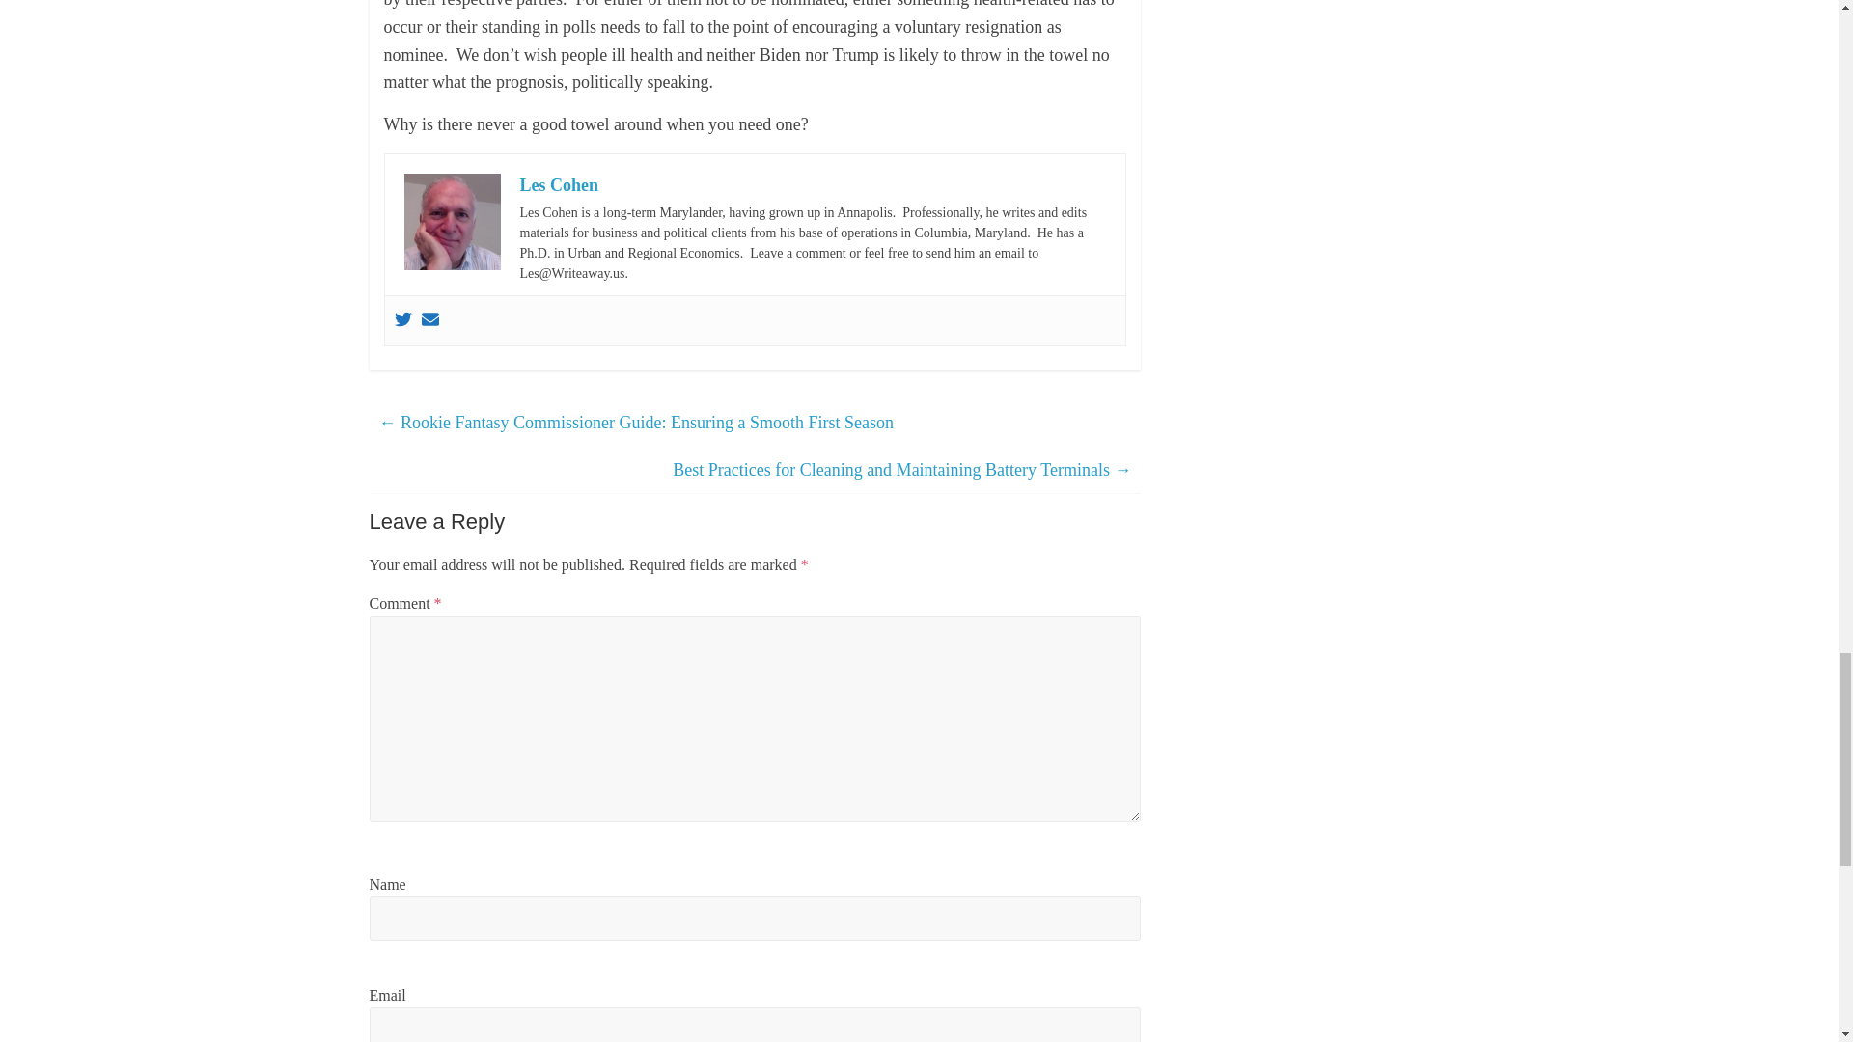 The height and width of the screenshot is (1042, 1853). Describe the element at coordinates (558, 185) in the screenshot. I see `Les Cohen` at that location.